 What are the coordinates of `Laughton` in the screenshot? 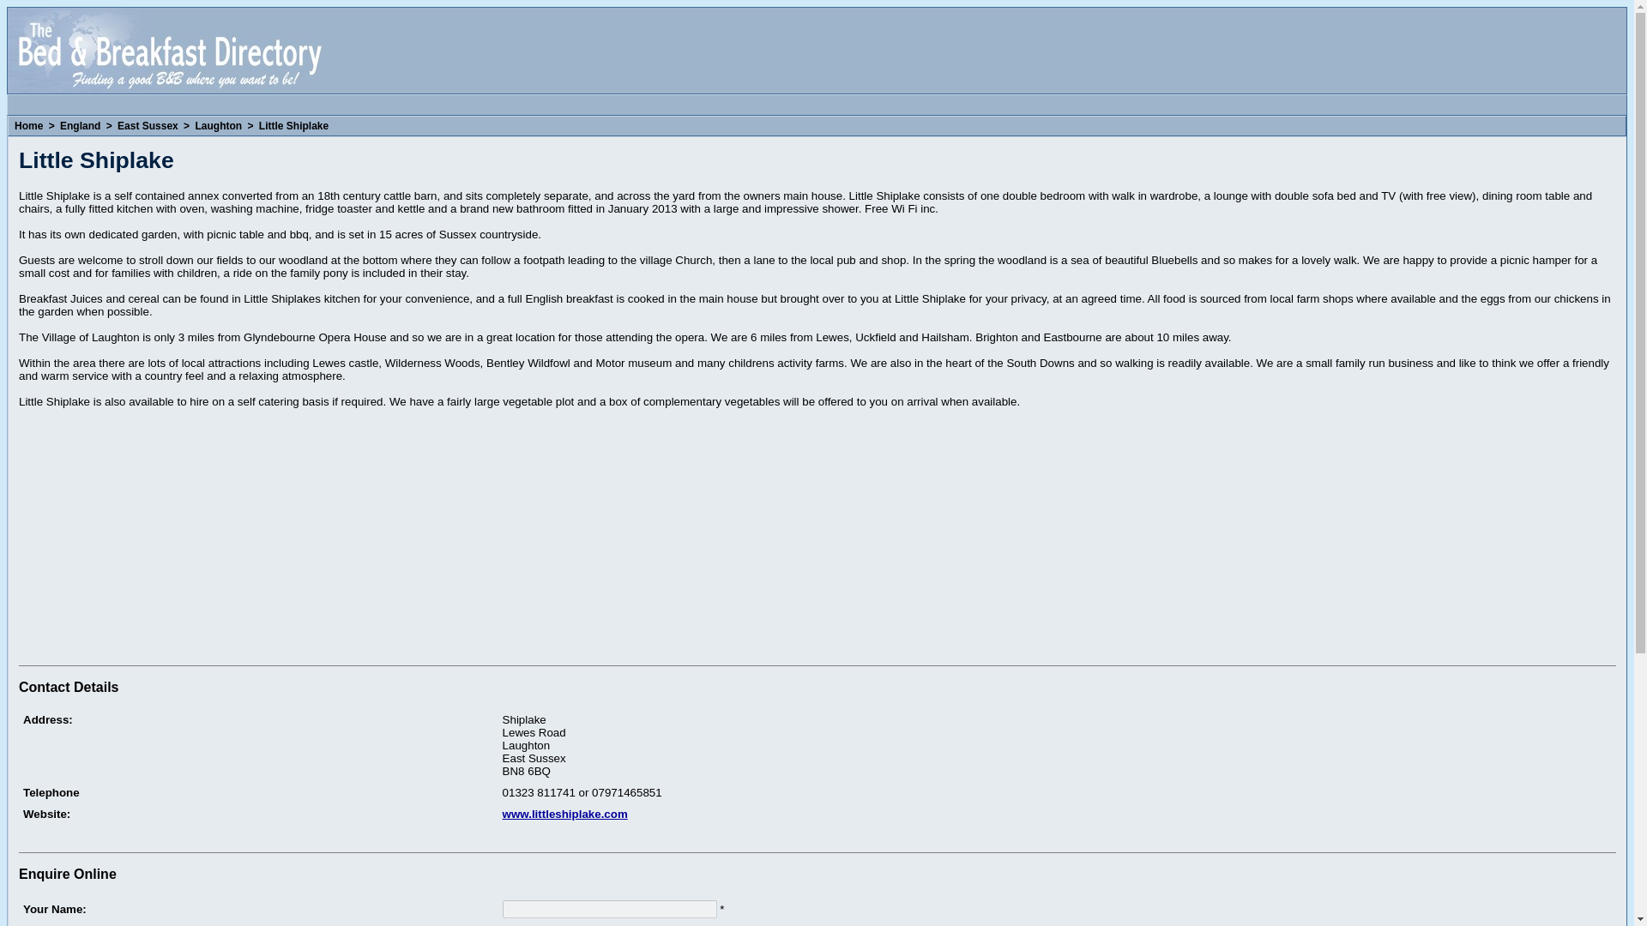 It's located at (218, 125).